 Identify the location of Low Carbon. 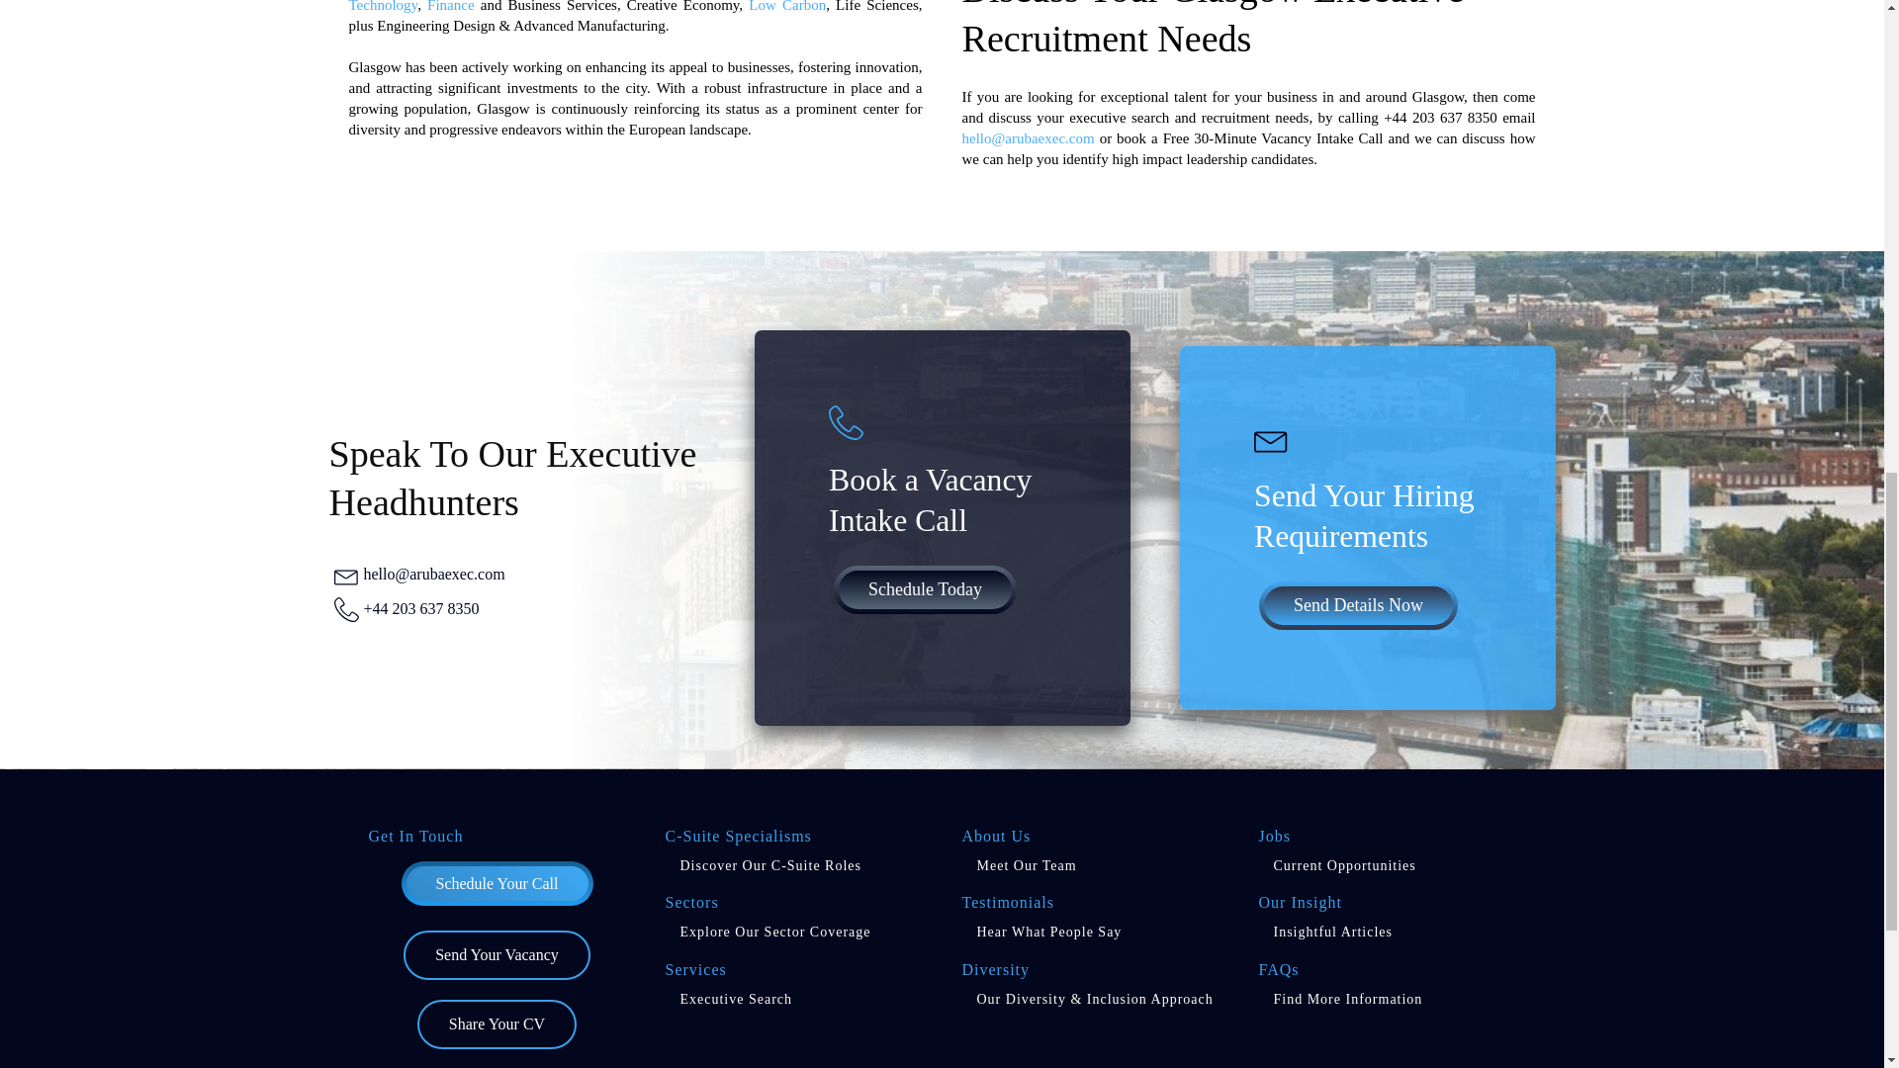
(787, 6).